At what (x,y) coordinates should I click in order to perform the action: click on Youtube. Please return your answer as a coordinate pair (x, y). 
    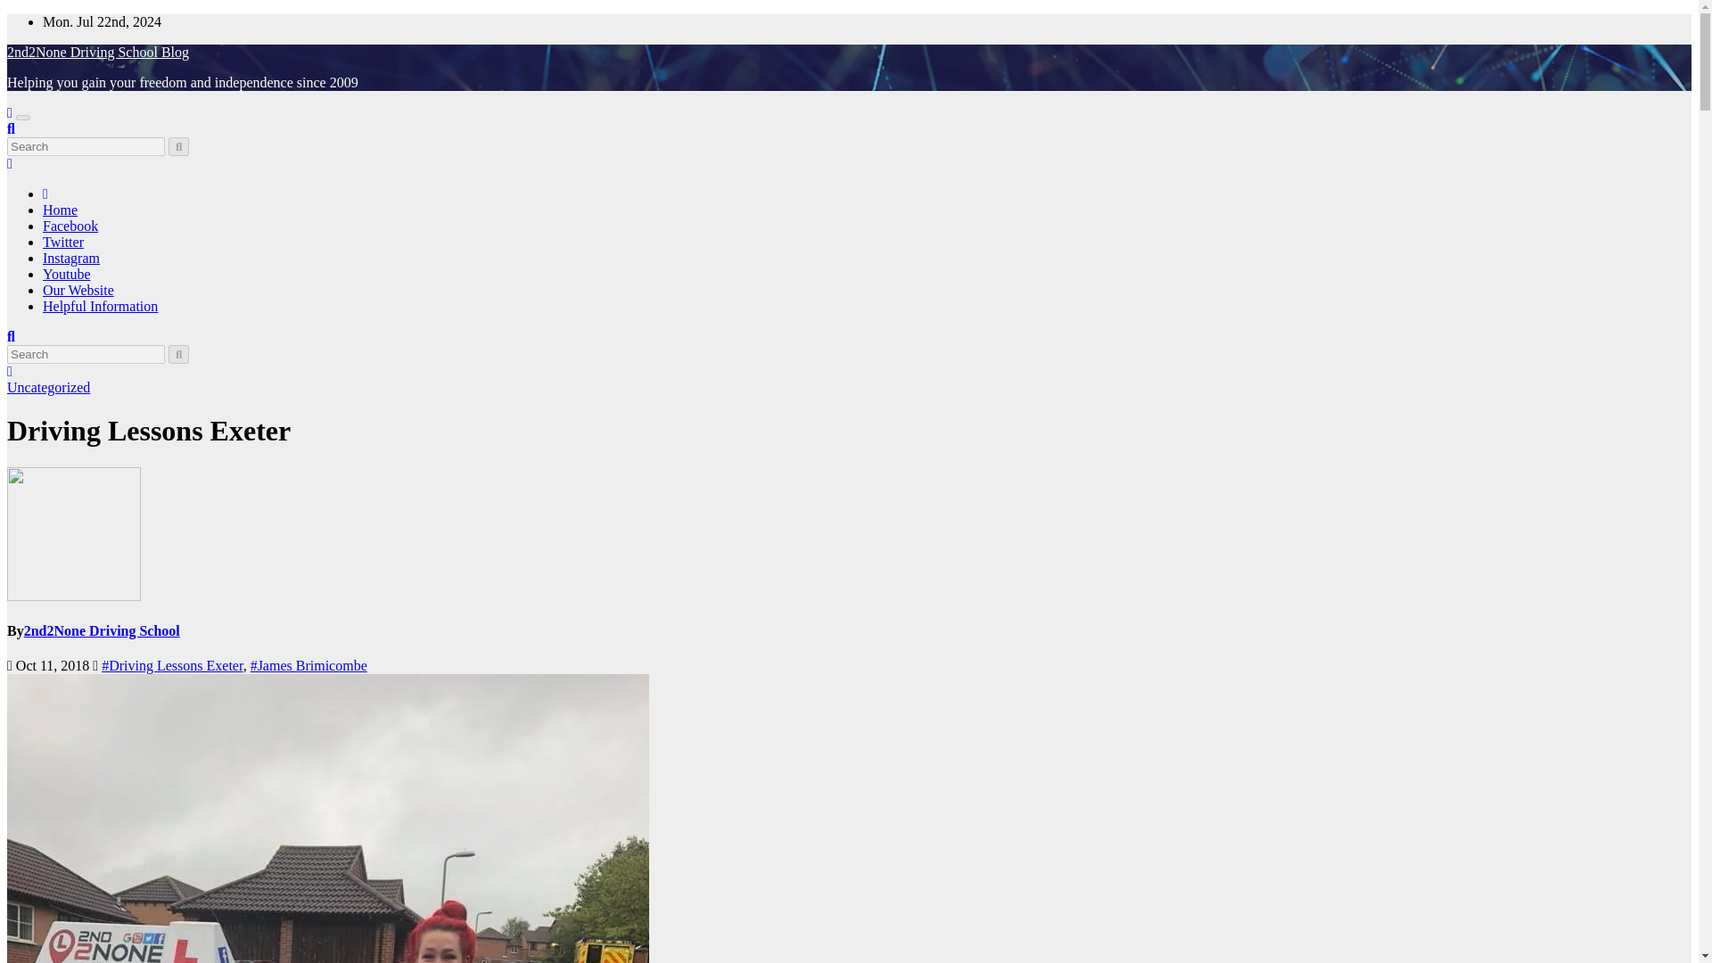
    Looking at the image, I should click on (66, 275).